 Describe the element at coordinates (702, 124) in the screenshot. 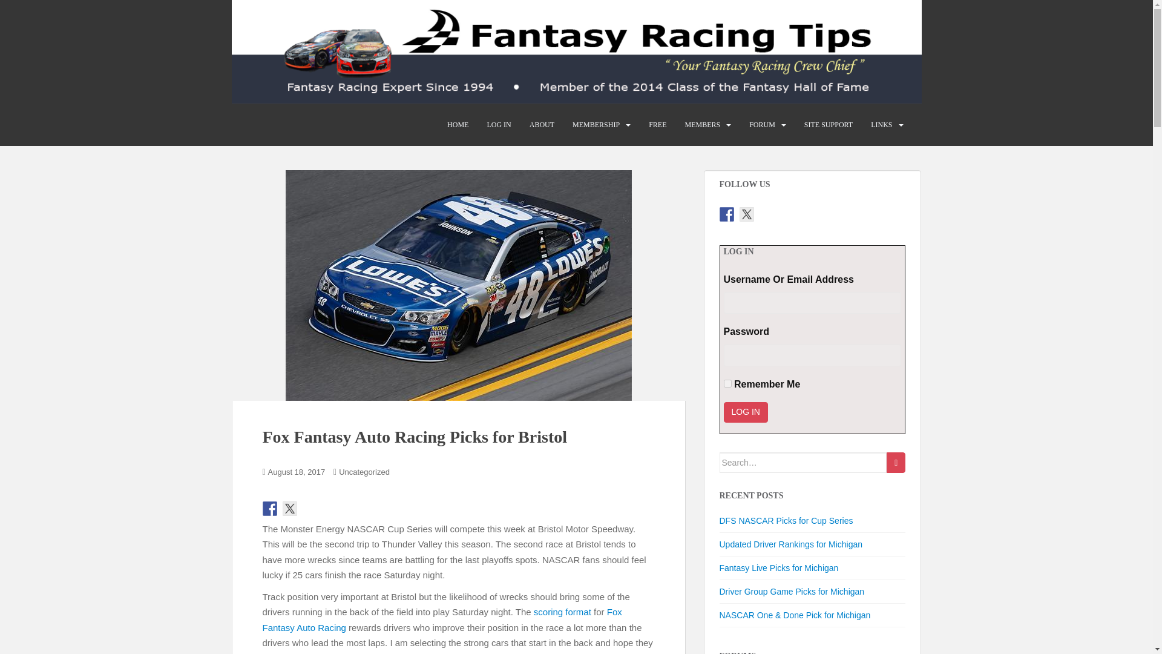

I see `MEMBERS` at that location.